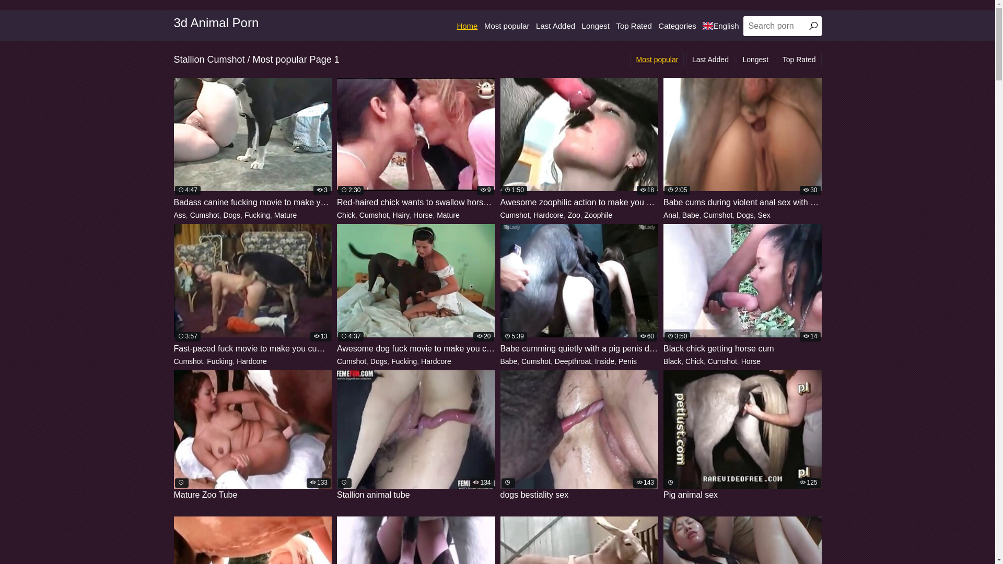  Describe the element at coordinates (374, 215) in the screenshot. I see `Cumshot` at that location.